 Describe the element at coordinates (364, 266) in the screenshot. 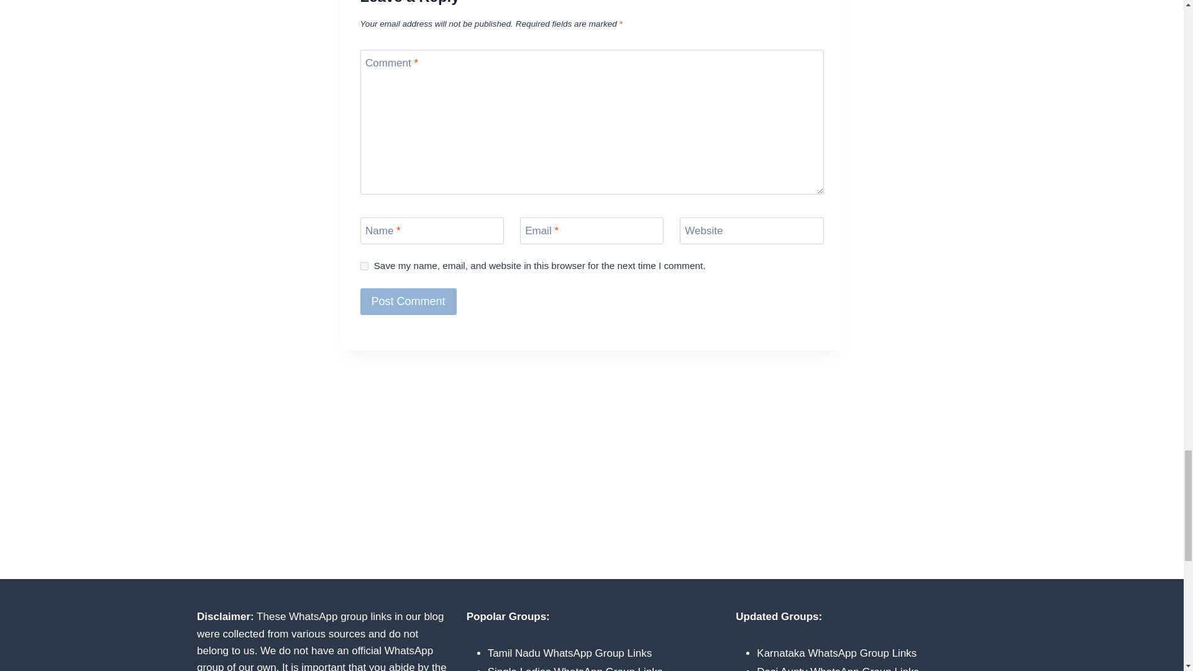

I see `yes` at that location.